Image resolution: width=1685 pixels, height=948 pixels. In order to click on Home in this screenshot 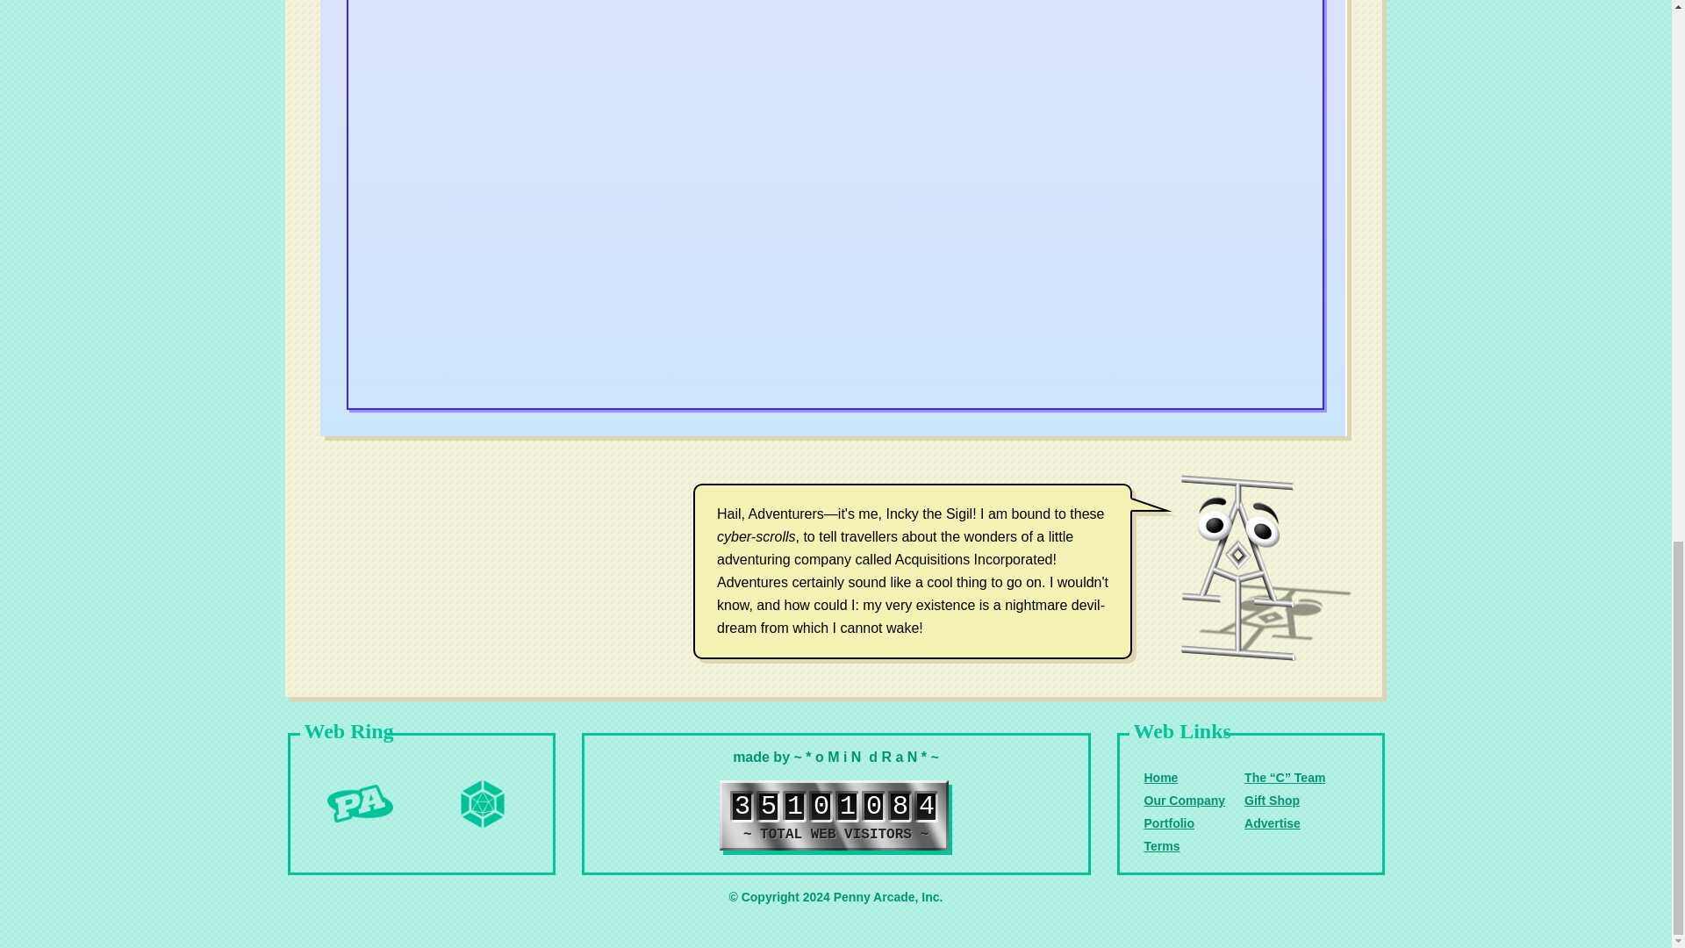, I will do `click(1160, 778)`.